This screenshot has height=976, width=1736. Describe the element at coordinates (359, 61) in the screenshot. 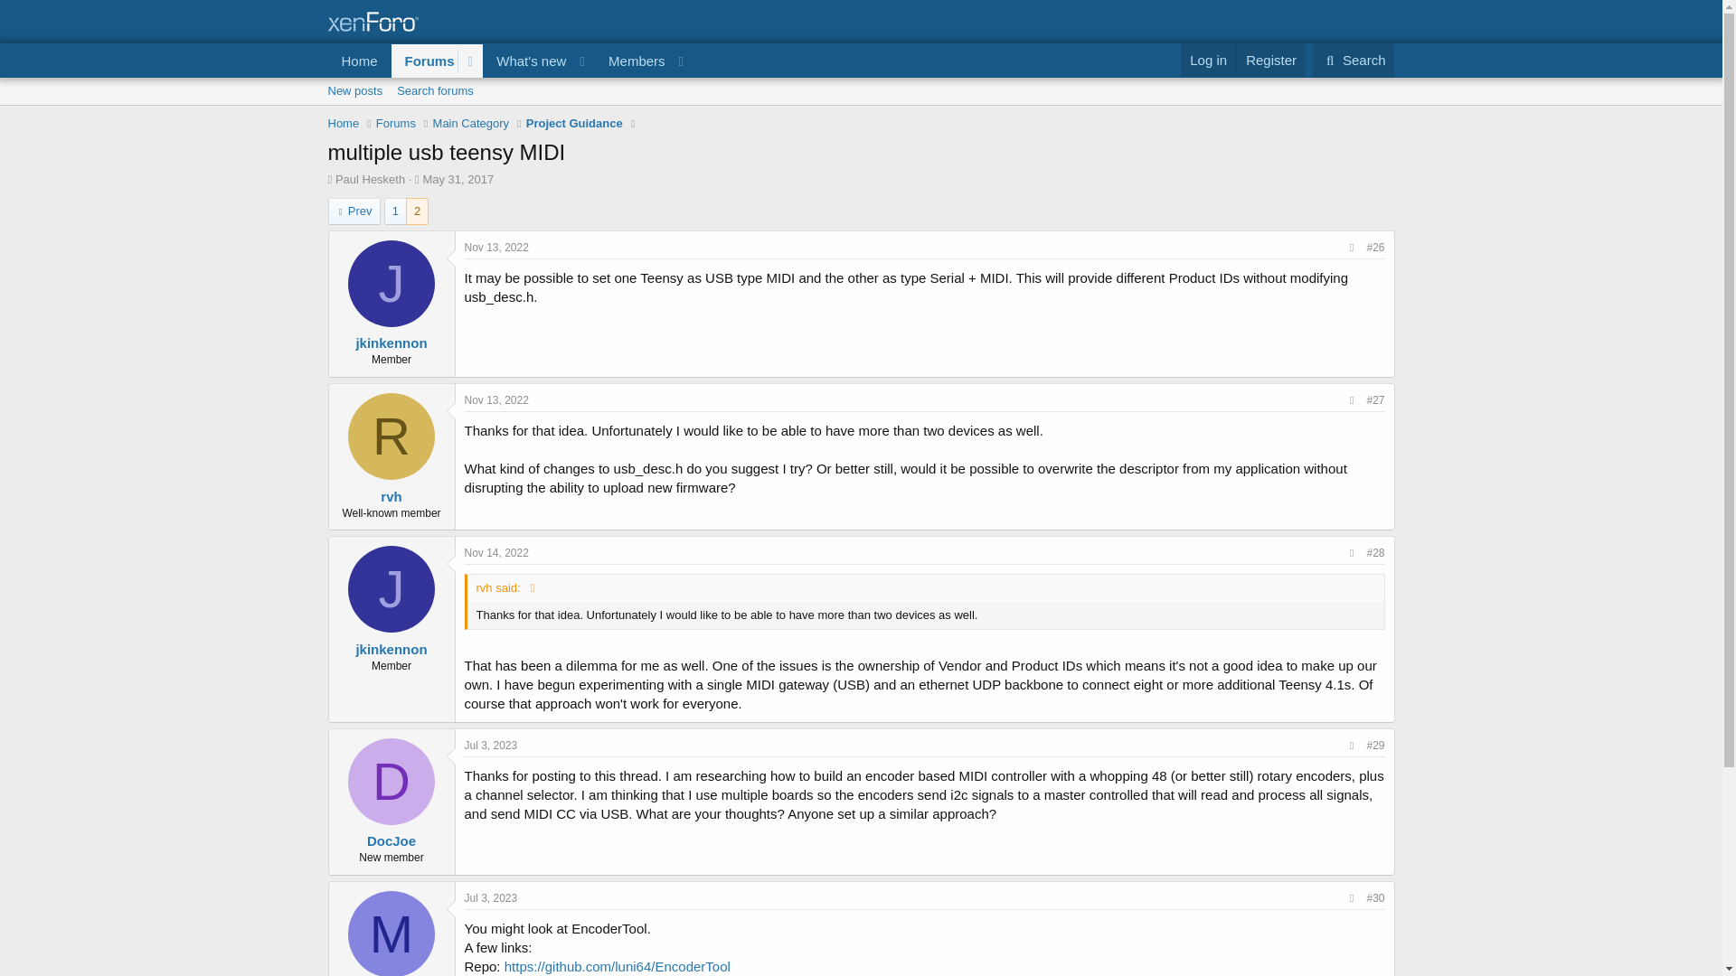

I see `Home` at that location.